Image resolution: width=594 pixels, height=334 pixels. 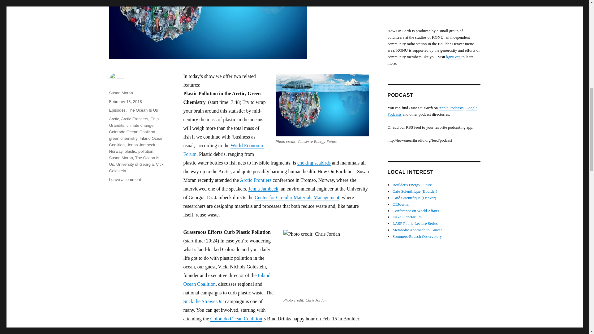 I want to click on Suck the Straws Out, so click(x=203, y=301).